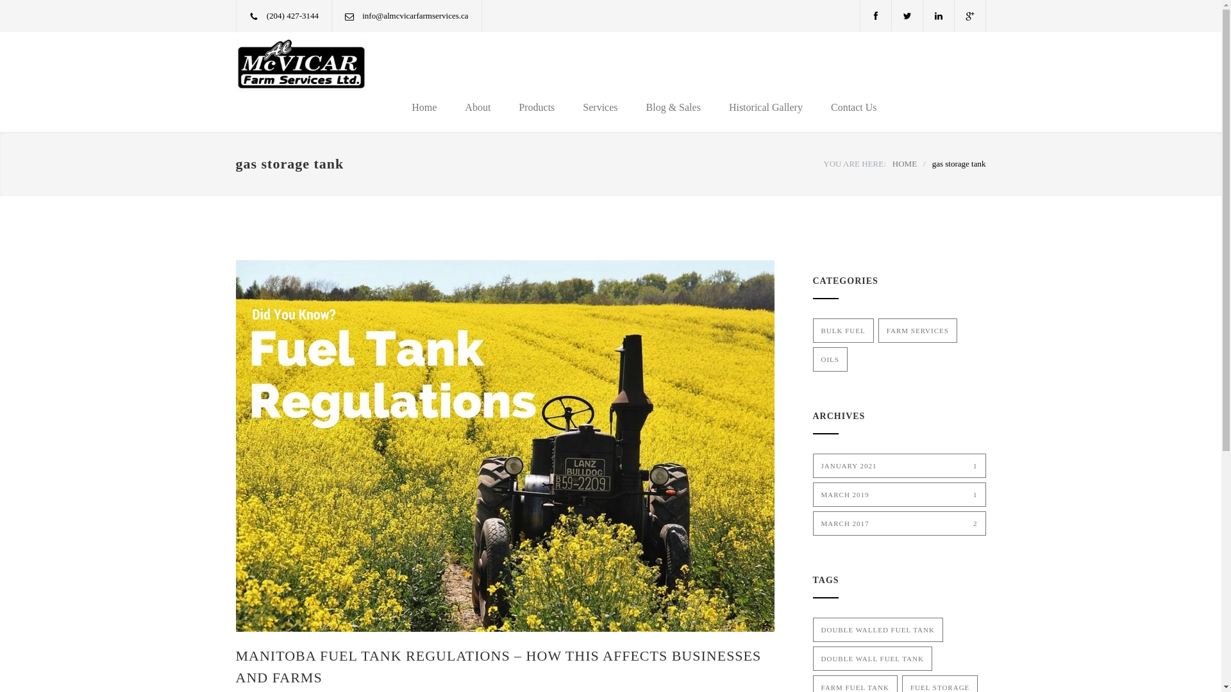  What do you see at coordinates (847, 108) in the screenshot?
I see `Contact Us` at bounding box center [847, 108].